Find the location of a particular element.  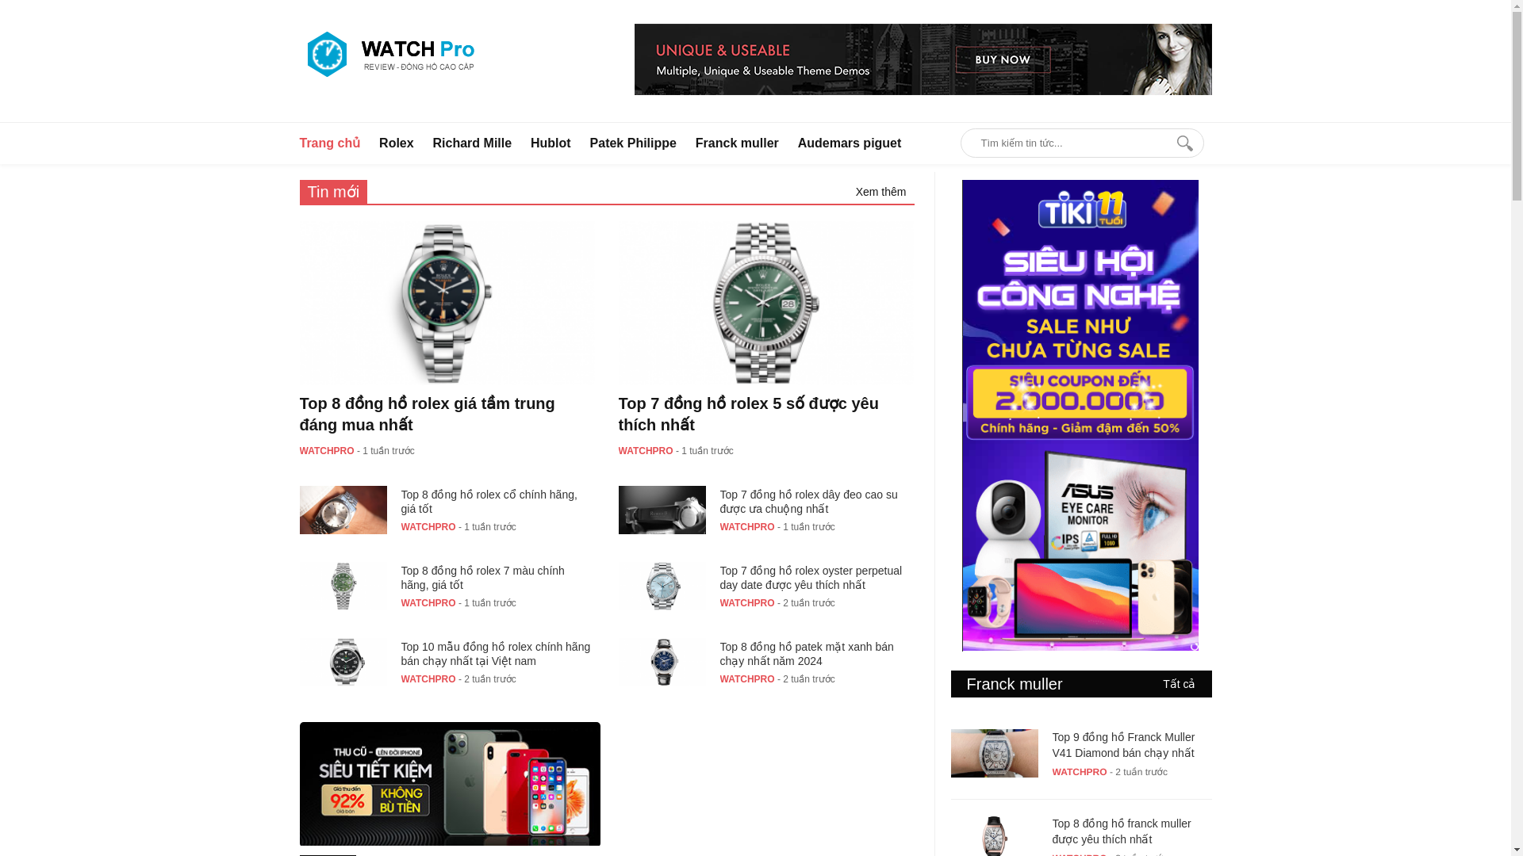

Audemars piguet is located at coordinates (850, 143).